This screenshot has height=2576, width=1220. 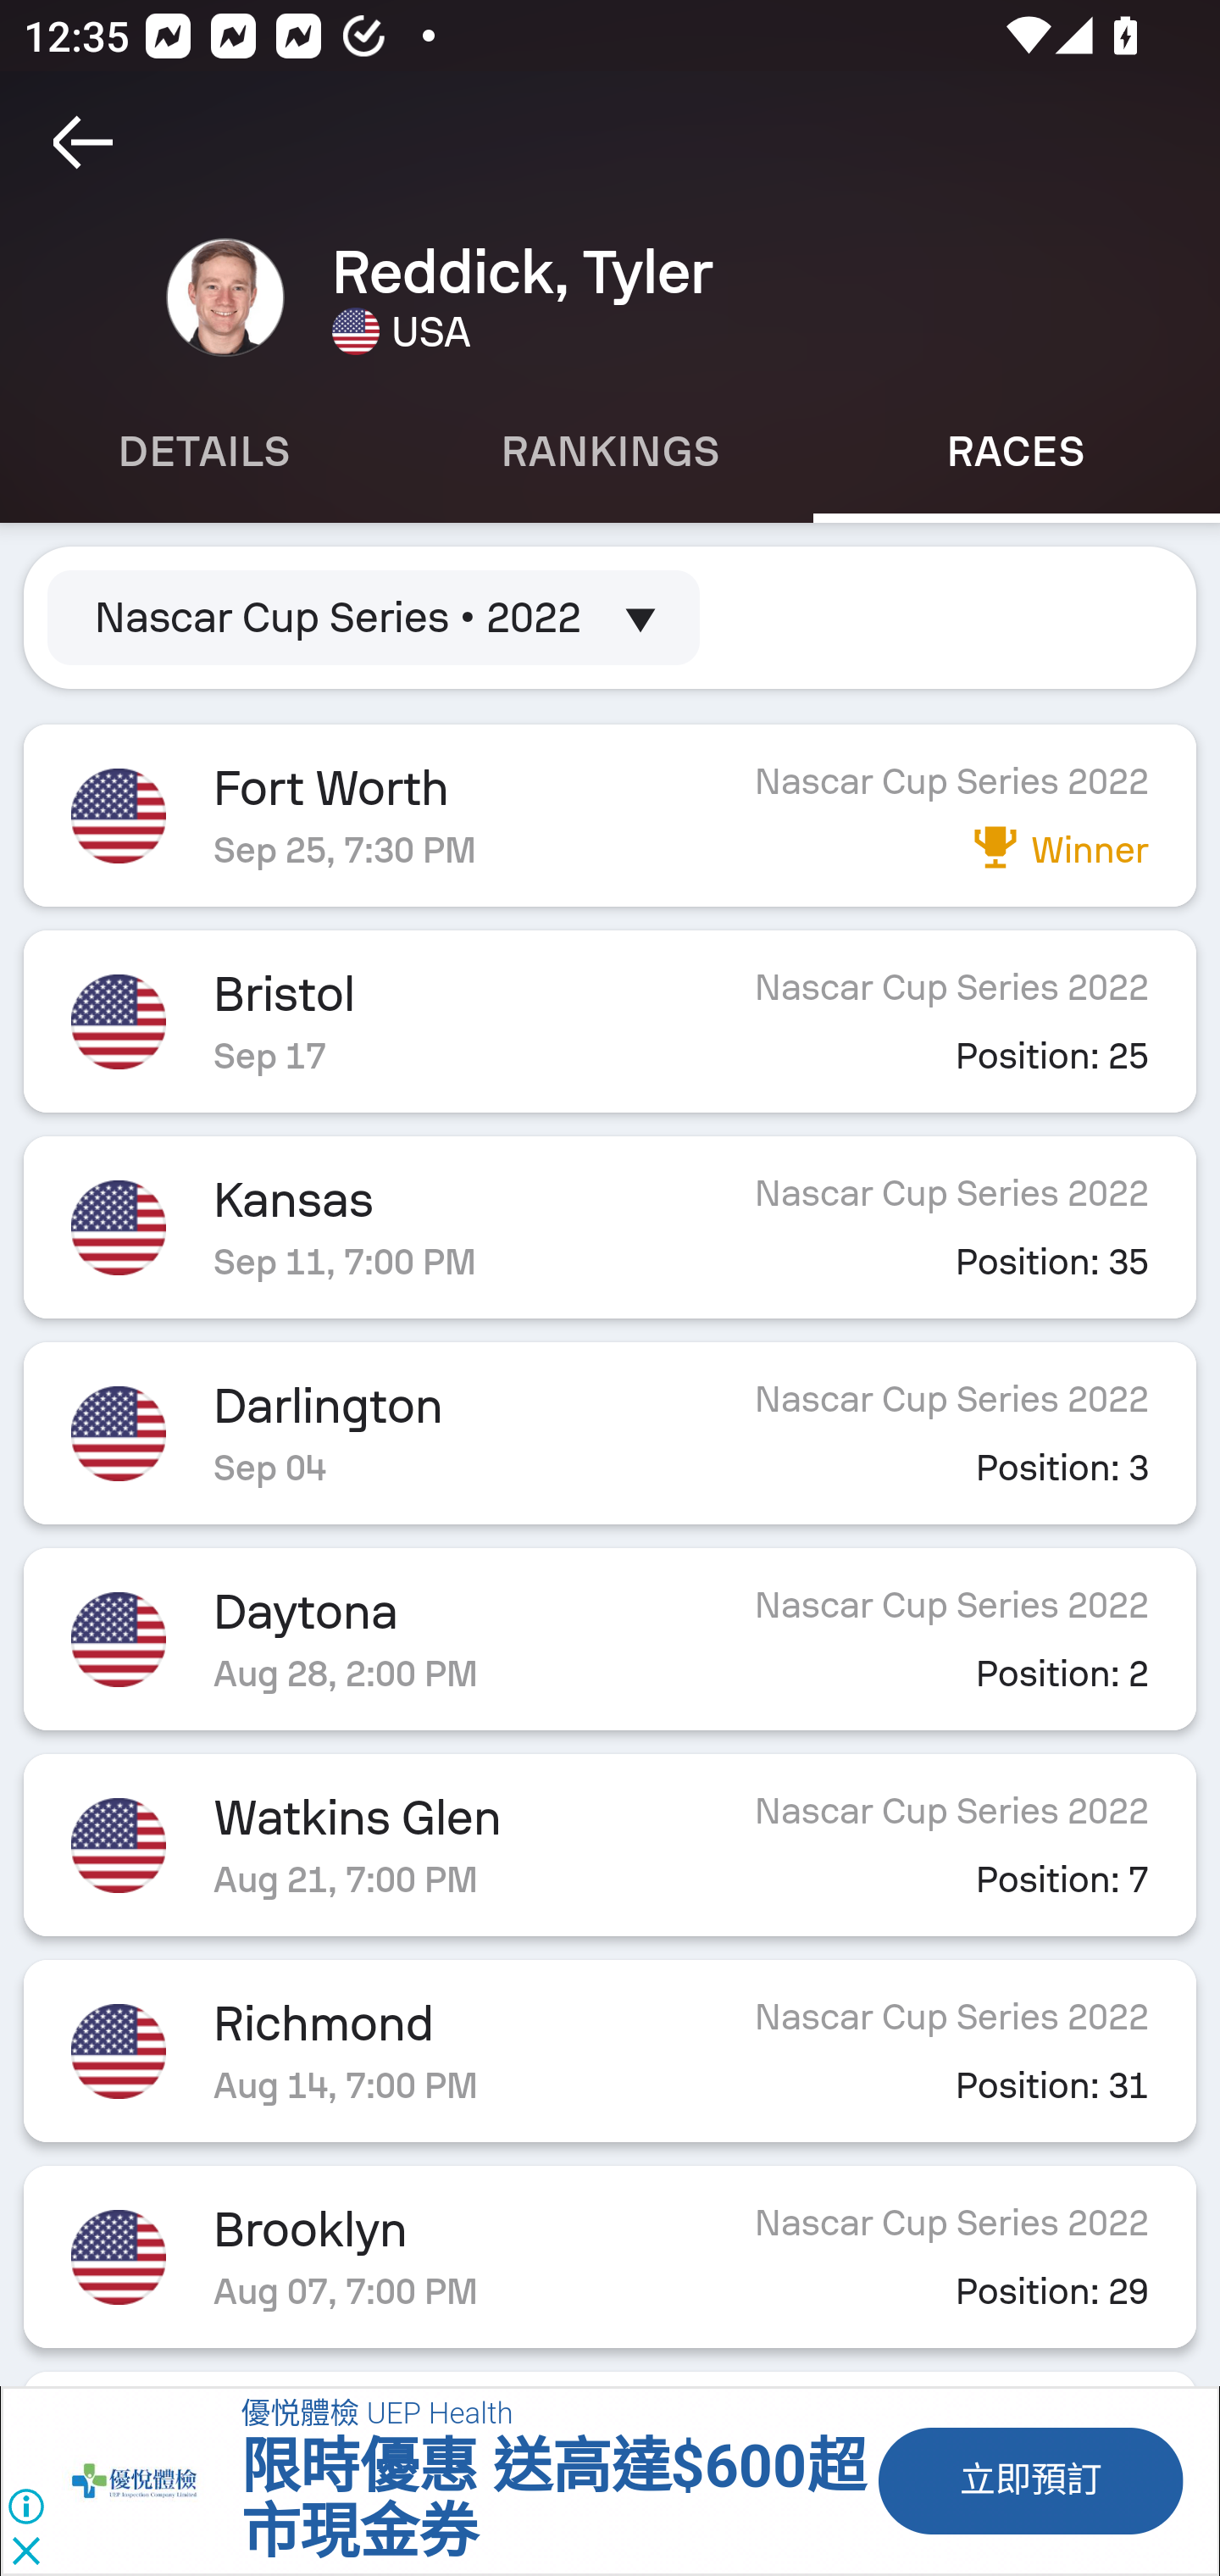 I want to click on 優悦體檢 UEP Health, so click(x=375, y=2415).